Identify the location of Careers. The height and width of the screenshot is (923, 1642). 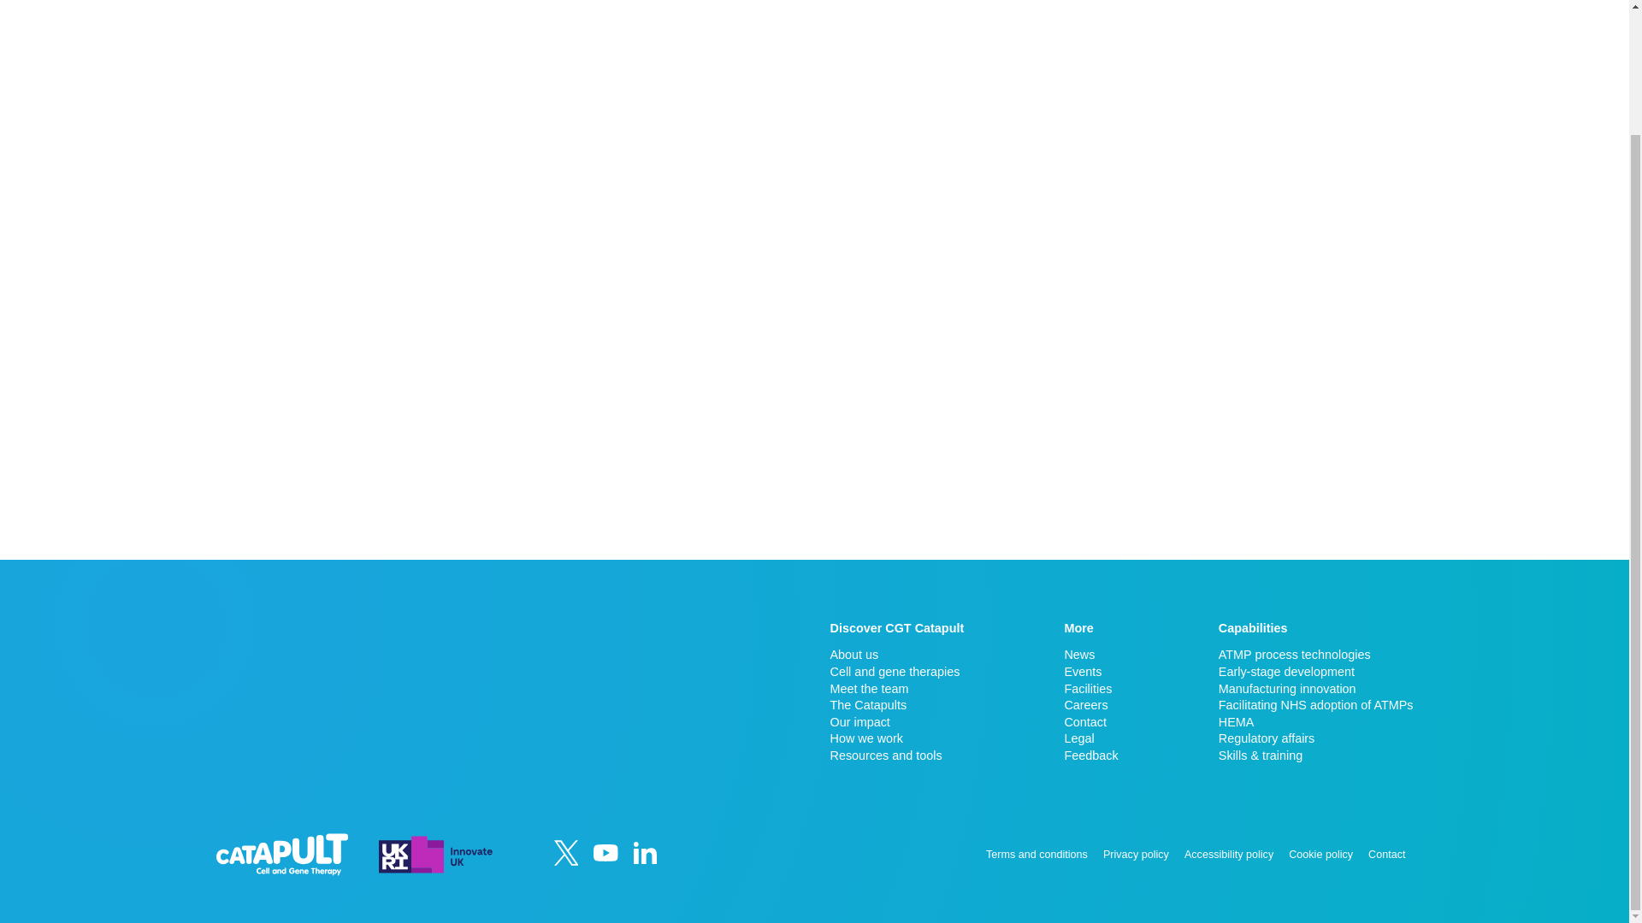
(1091, 704).